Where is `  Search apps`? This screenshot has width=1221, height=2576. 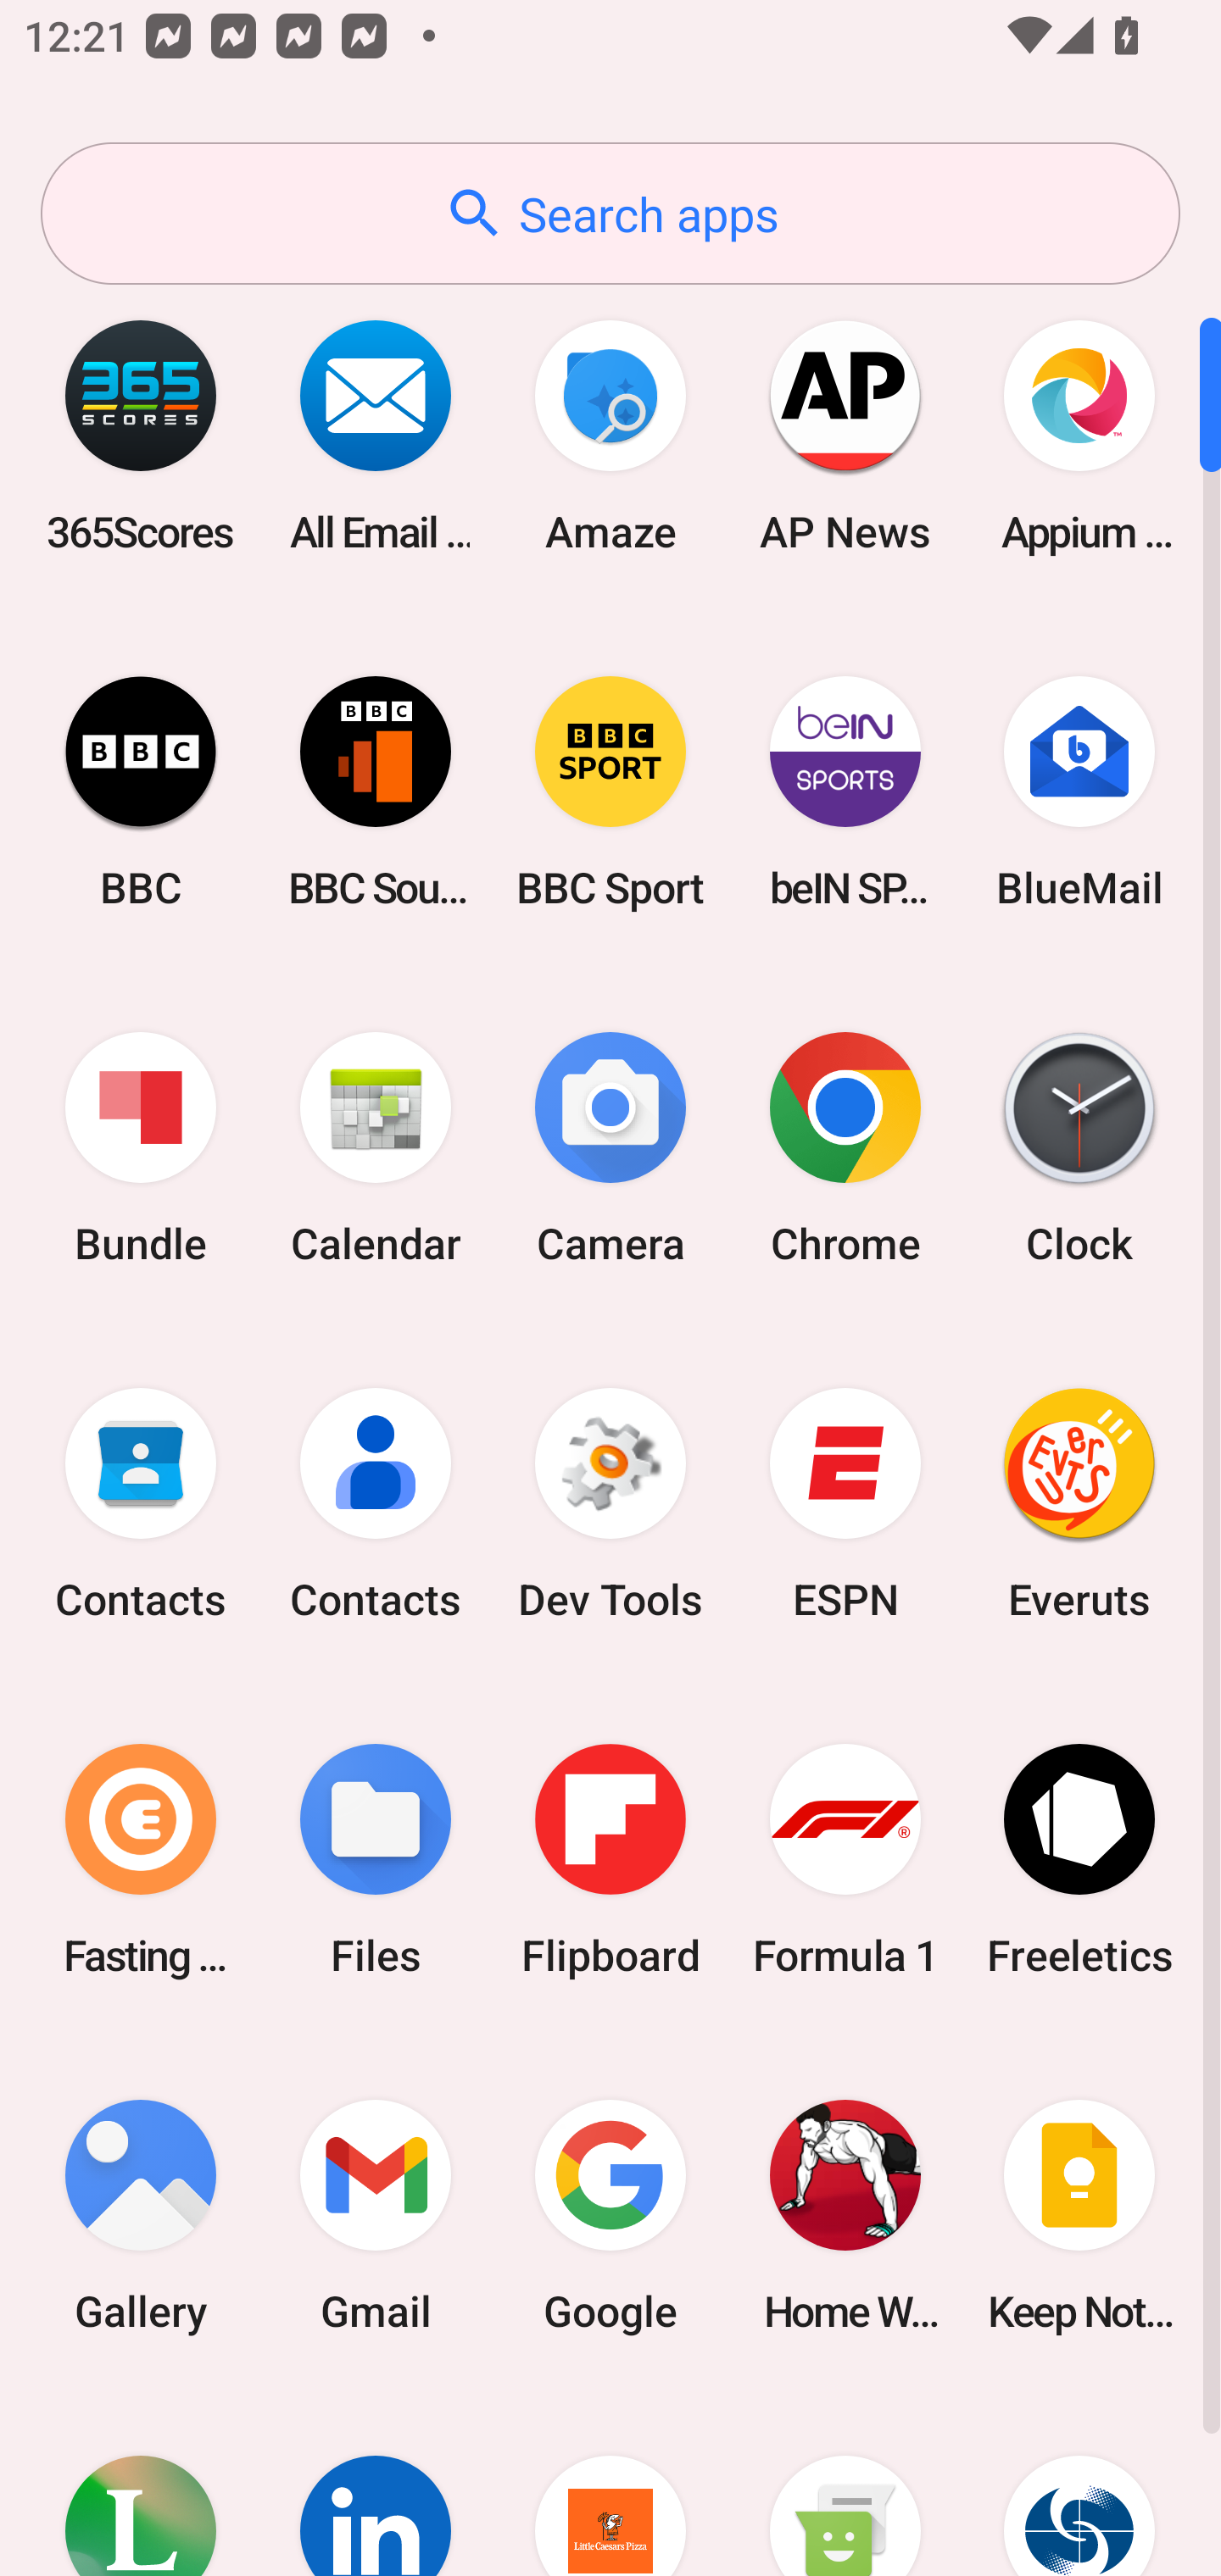   Search apps is located at coordinates (610, 214).